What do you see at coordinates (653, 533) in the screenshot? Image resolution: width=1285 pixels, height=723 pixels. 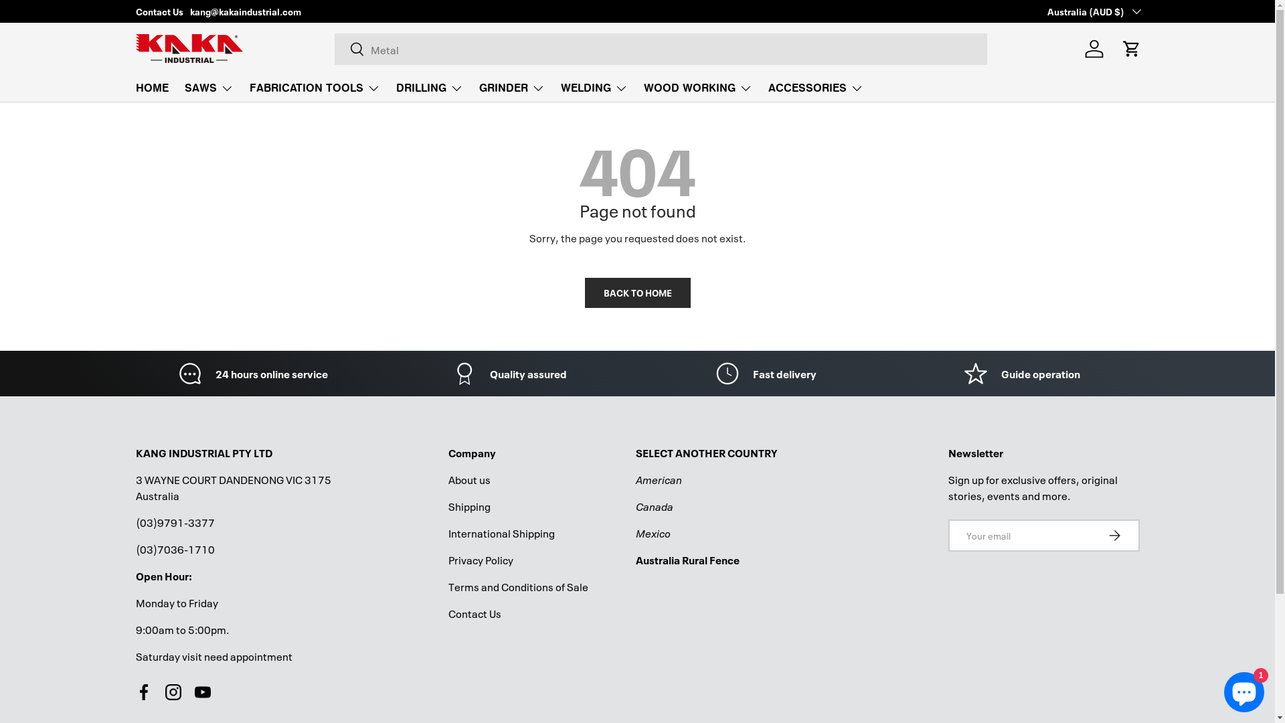 I see `Mexico` at bounding box center [653, 533].